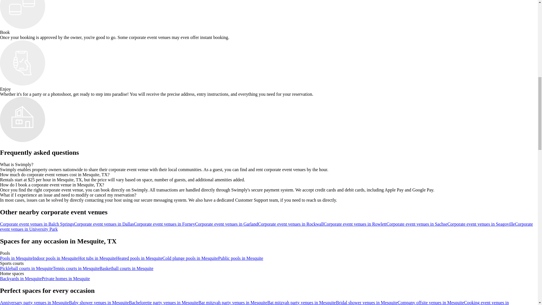  Describe the element at coordinates (481, 224) in the screenshot. I see `Corporate event venues in Seagoville` at that location.